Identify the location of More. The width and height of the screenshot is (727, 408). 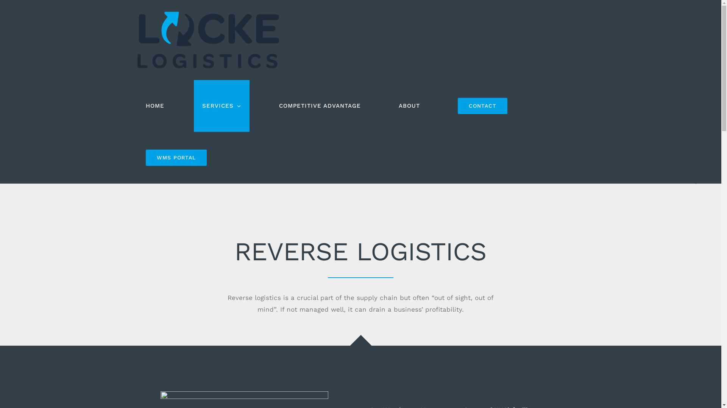
(690, 167).